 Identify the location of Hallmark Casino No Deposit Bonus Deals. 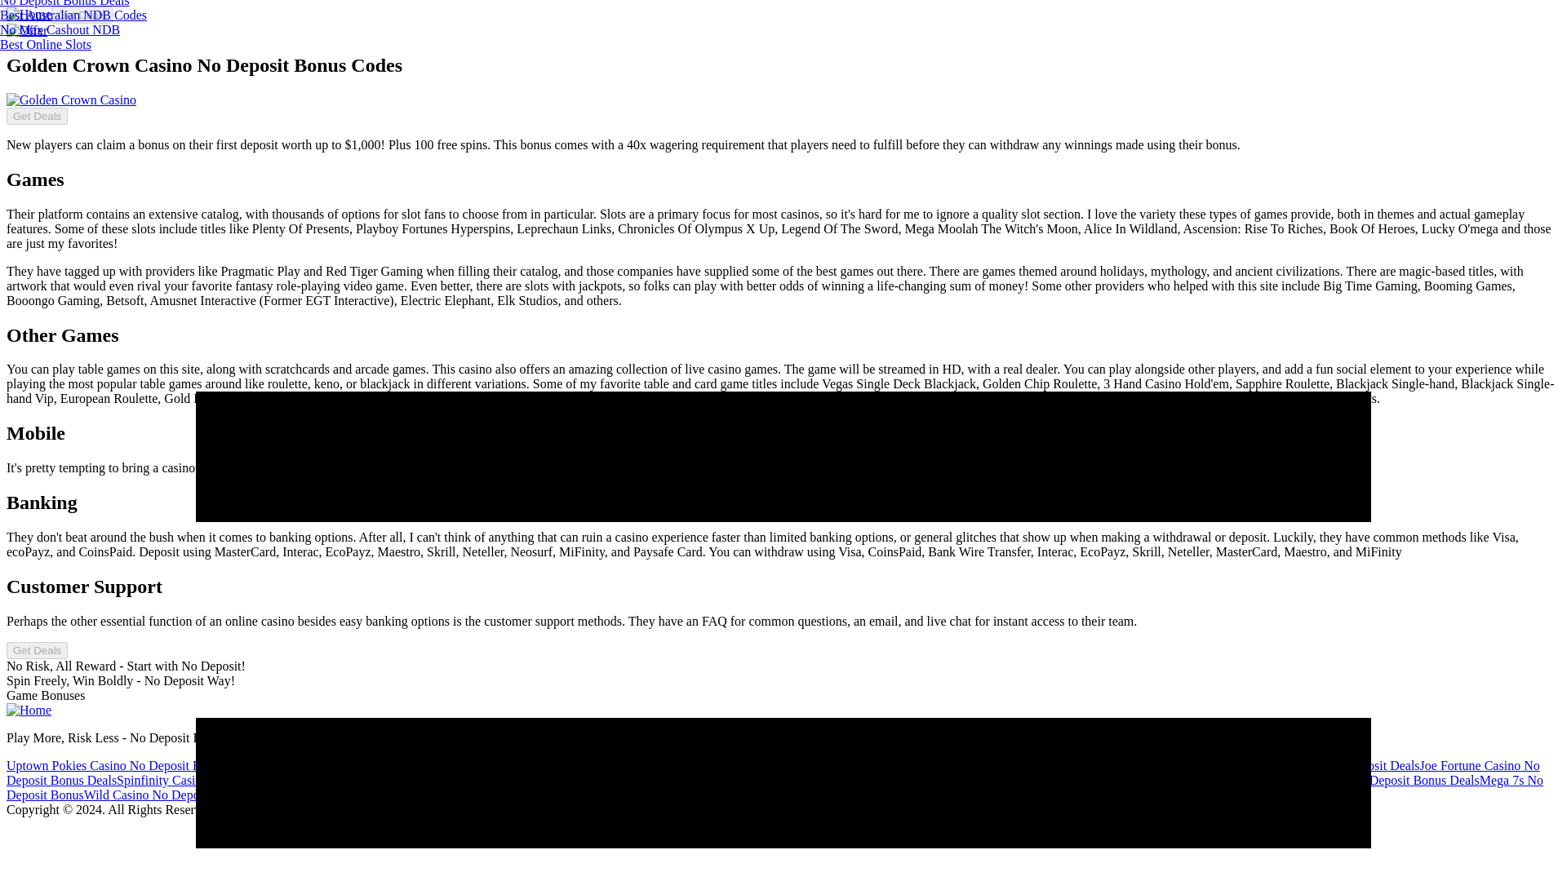
(686, 780).